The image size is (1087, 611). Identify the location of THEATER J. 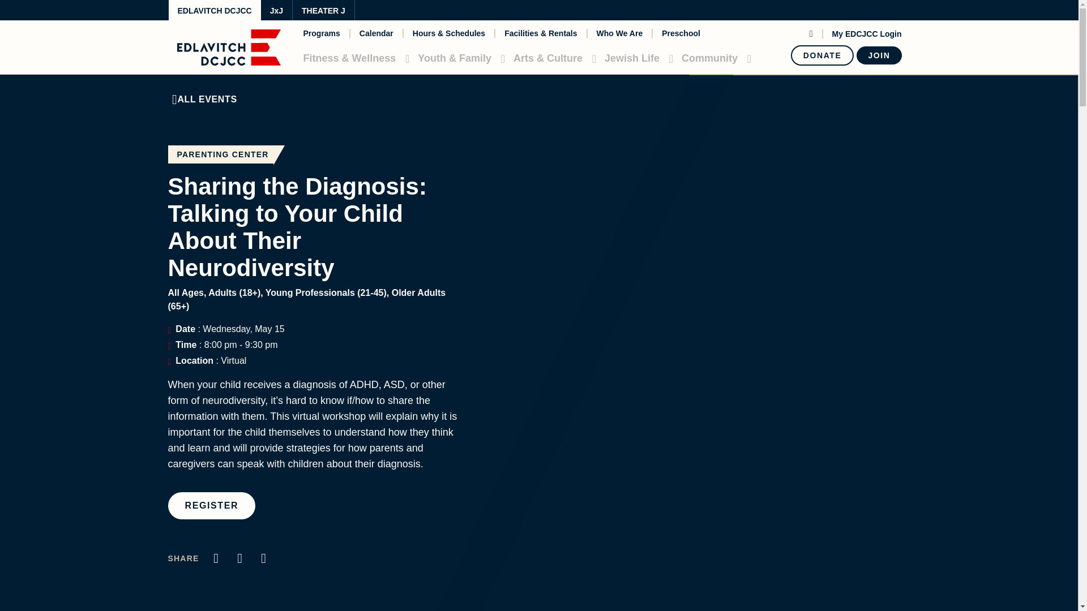
(323, 10).